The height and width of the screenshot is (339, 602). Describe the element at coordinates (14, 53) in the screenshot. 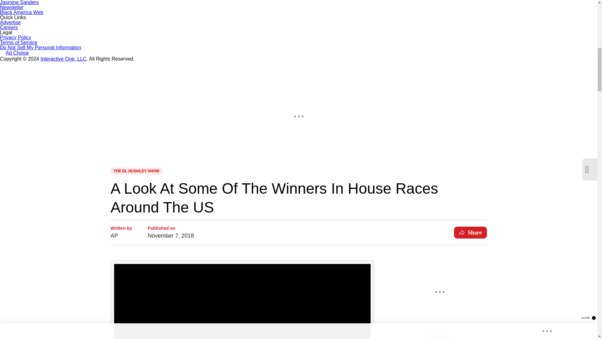

I see `Ad Choice` at that location.